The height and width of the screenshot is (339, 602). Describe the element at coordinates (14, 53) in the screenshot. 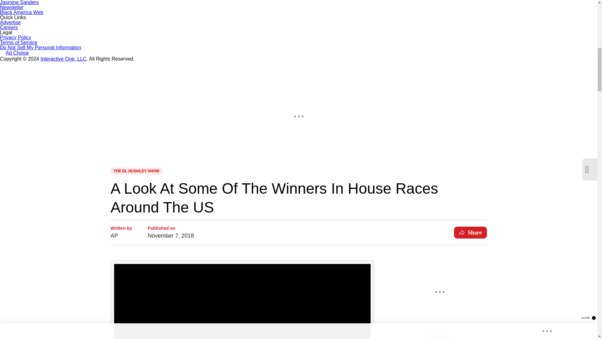

I see `Ad Choice` at that location.